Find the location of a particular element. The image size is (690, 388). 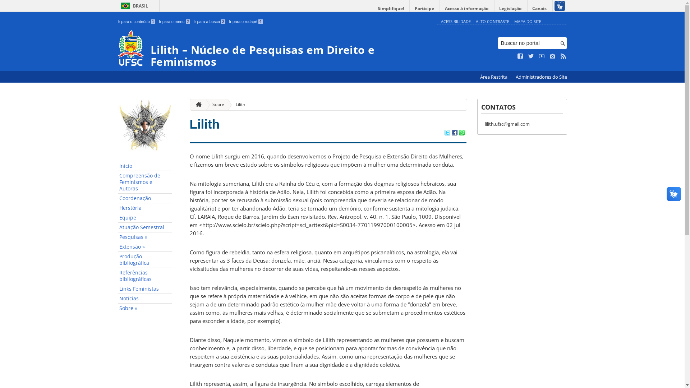

Lilith is located at coordinates (205, 124).